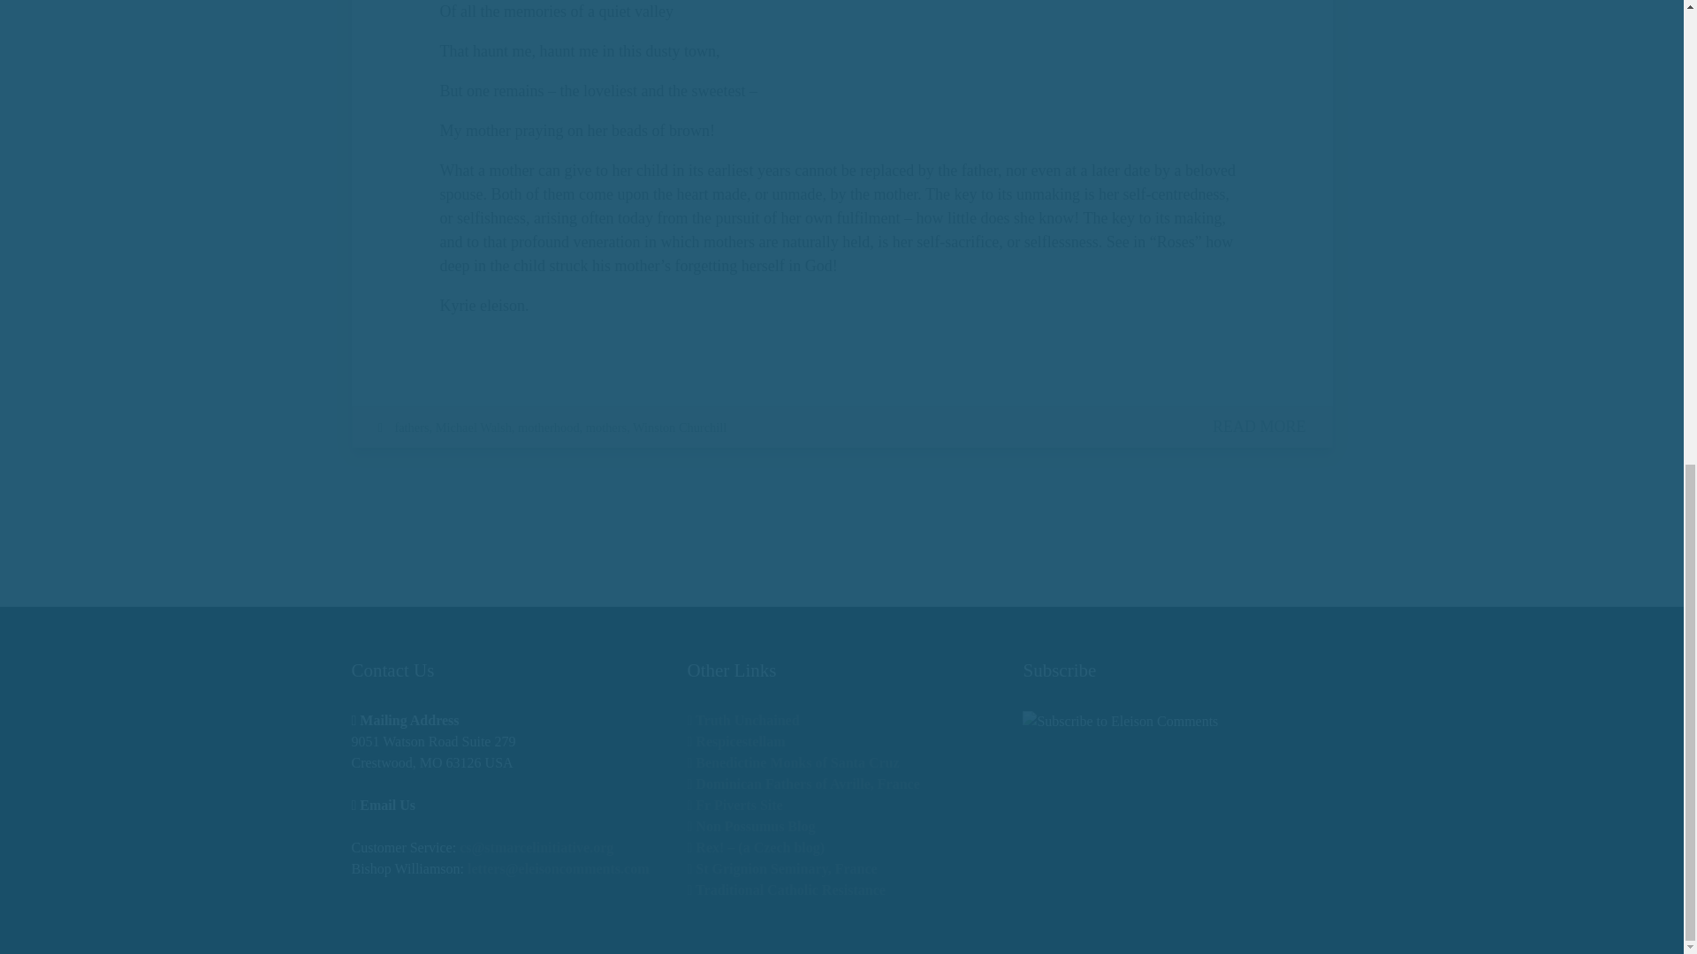 The height and width of the screenshot is (954, 1697). Describe the element at coordinates (1259, 426) in the screenshot. I see `READ MORE` at that location.